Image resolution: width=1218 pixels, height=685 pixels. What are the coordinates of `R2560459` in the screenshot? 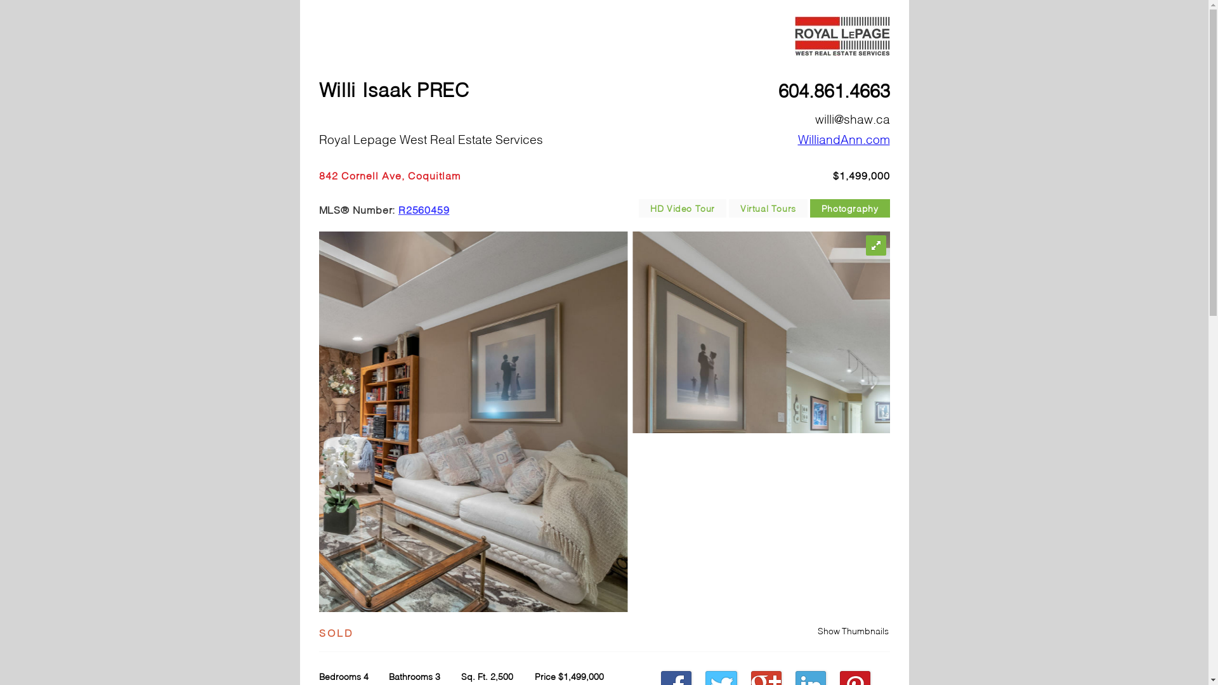 It's located at (424, 209).